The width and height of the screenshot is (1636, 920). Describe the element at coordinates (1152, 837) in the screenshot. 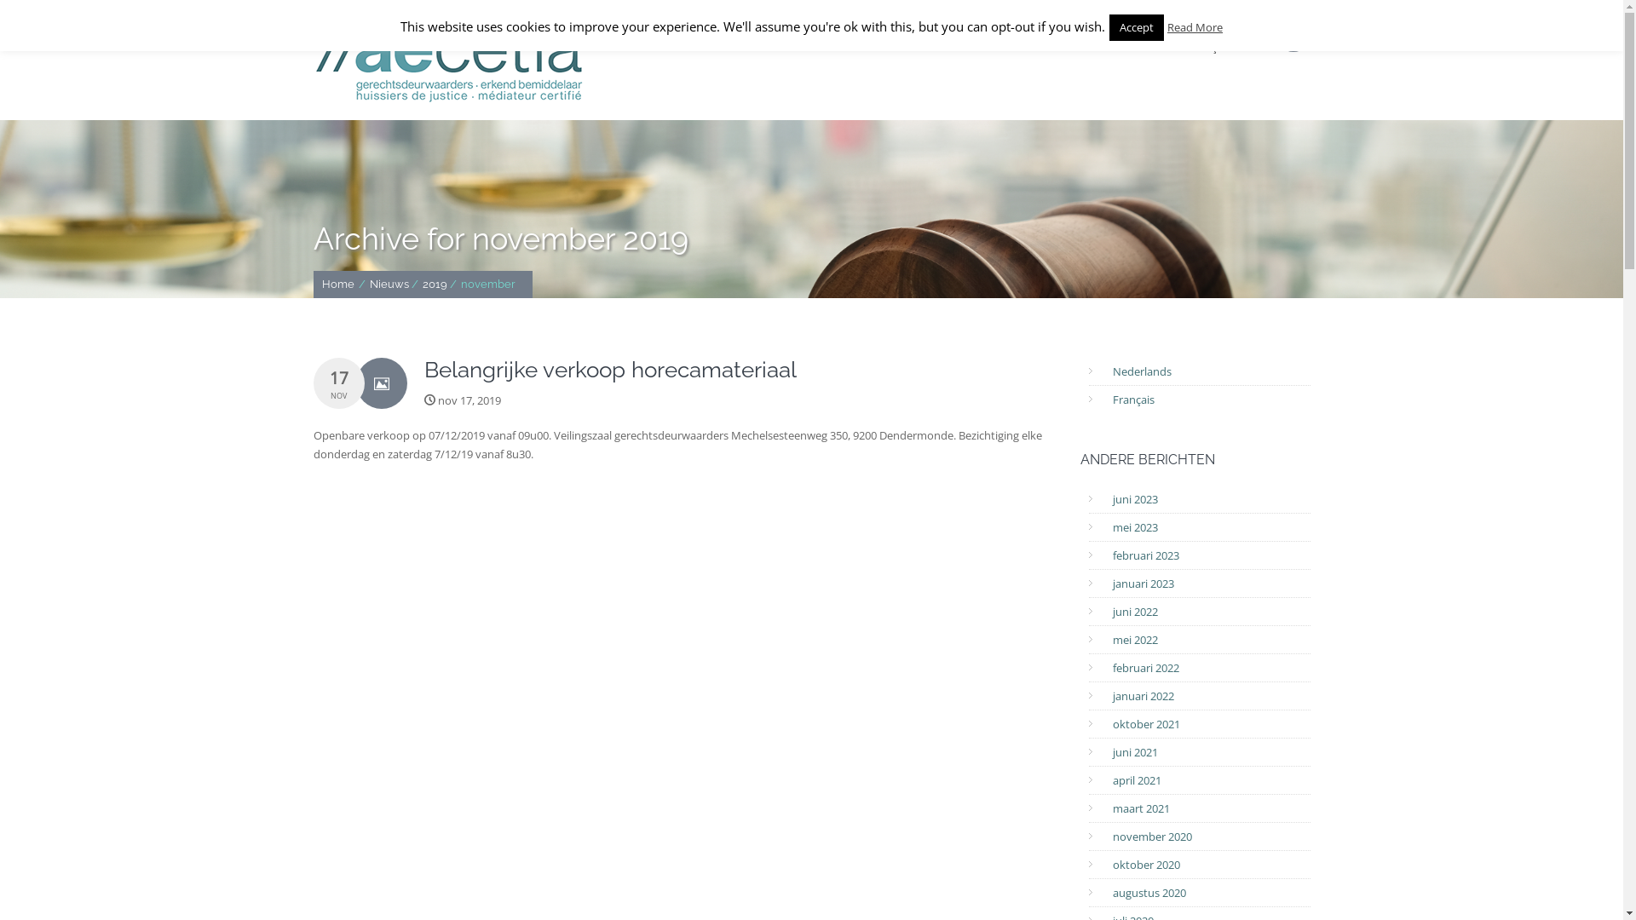

I see `november 2020` at that location.